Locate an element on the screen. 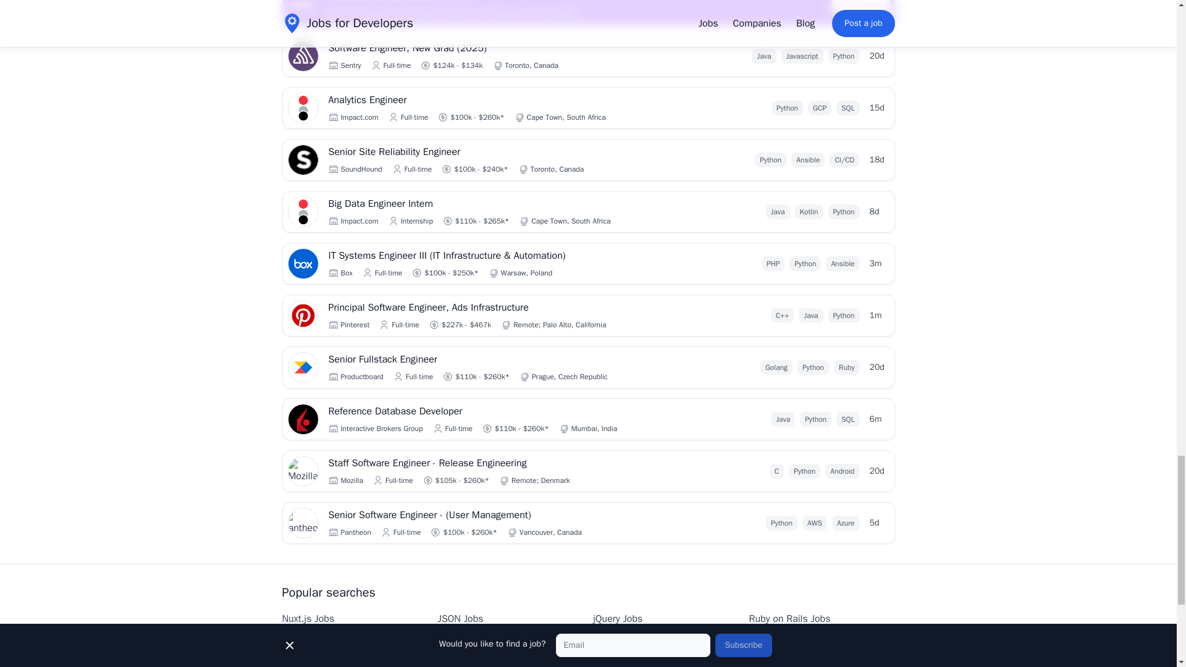 The image size is (1186, 667). Senior Site Reliability Engineer is located at coordinates (483, 152).